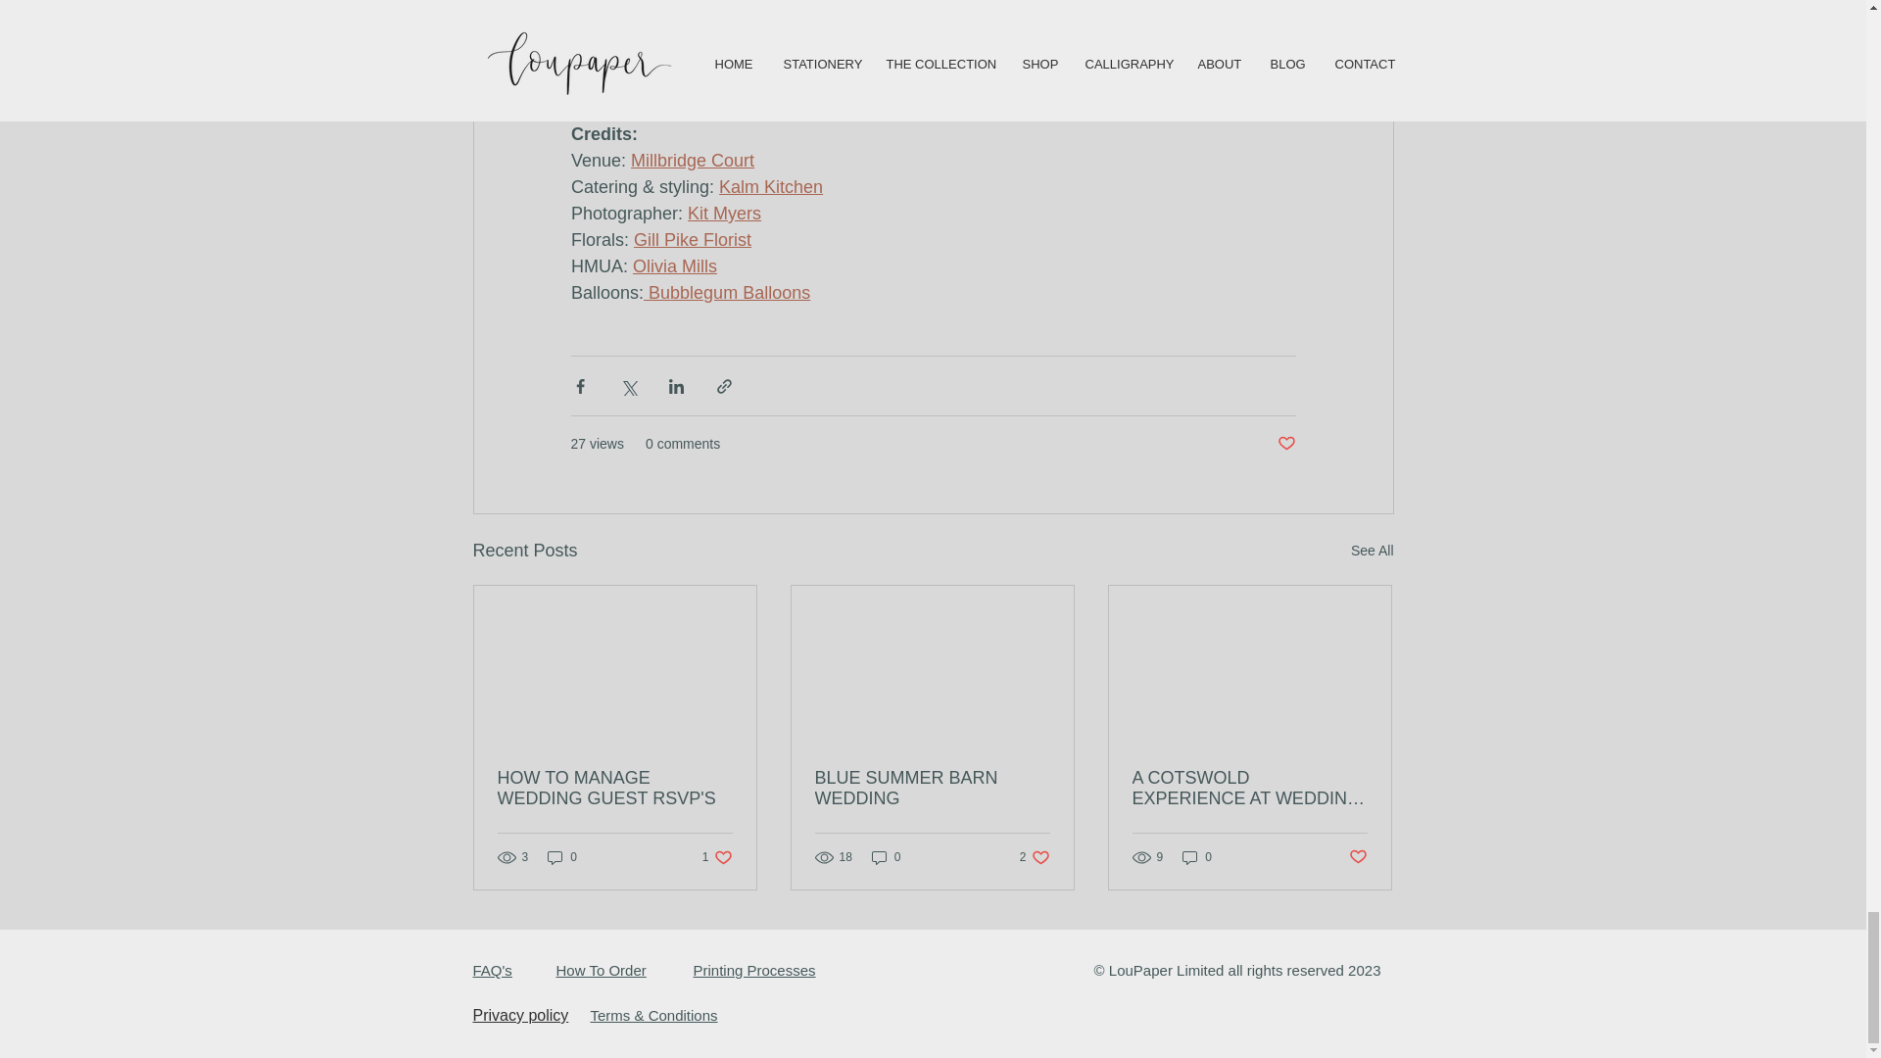  Describe the element at coordinates (692, 161) in the screenshot. I see `Millbridge Court` at that location.